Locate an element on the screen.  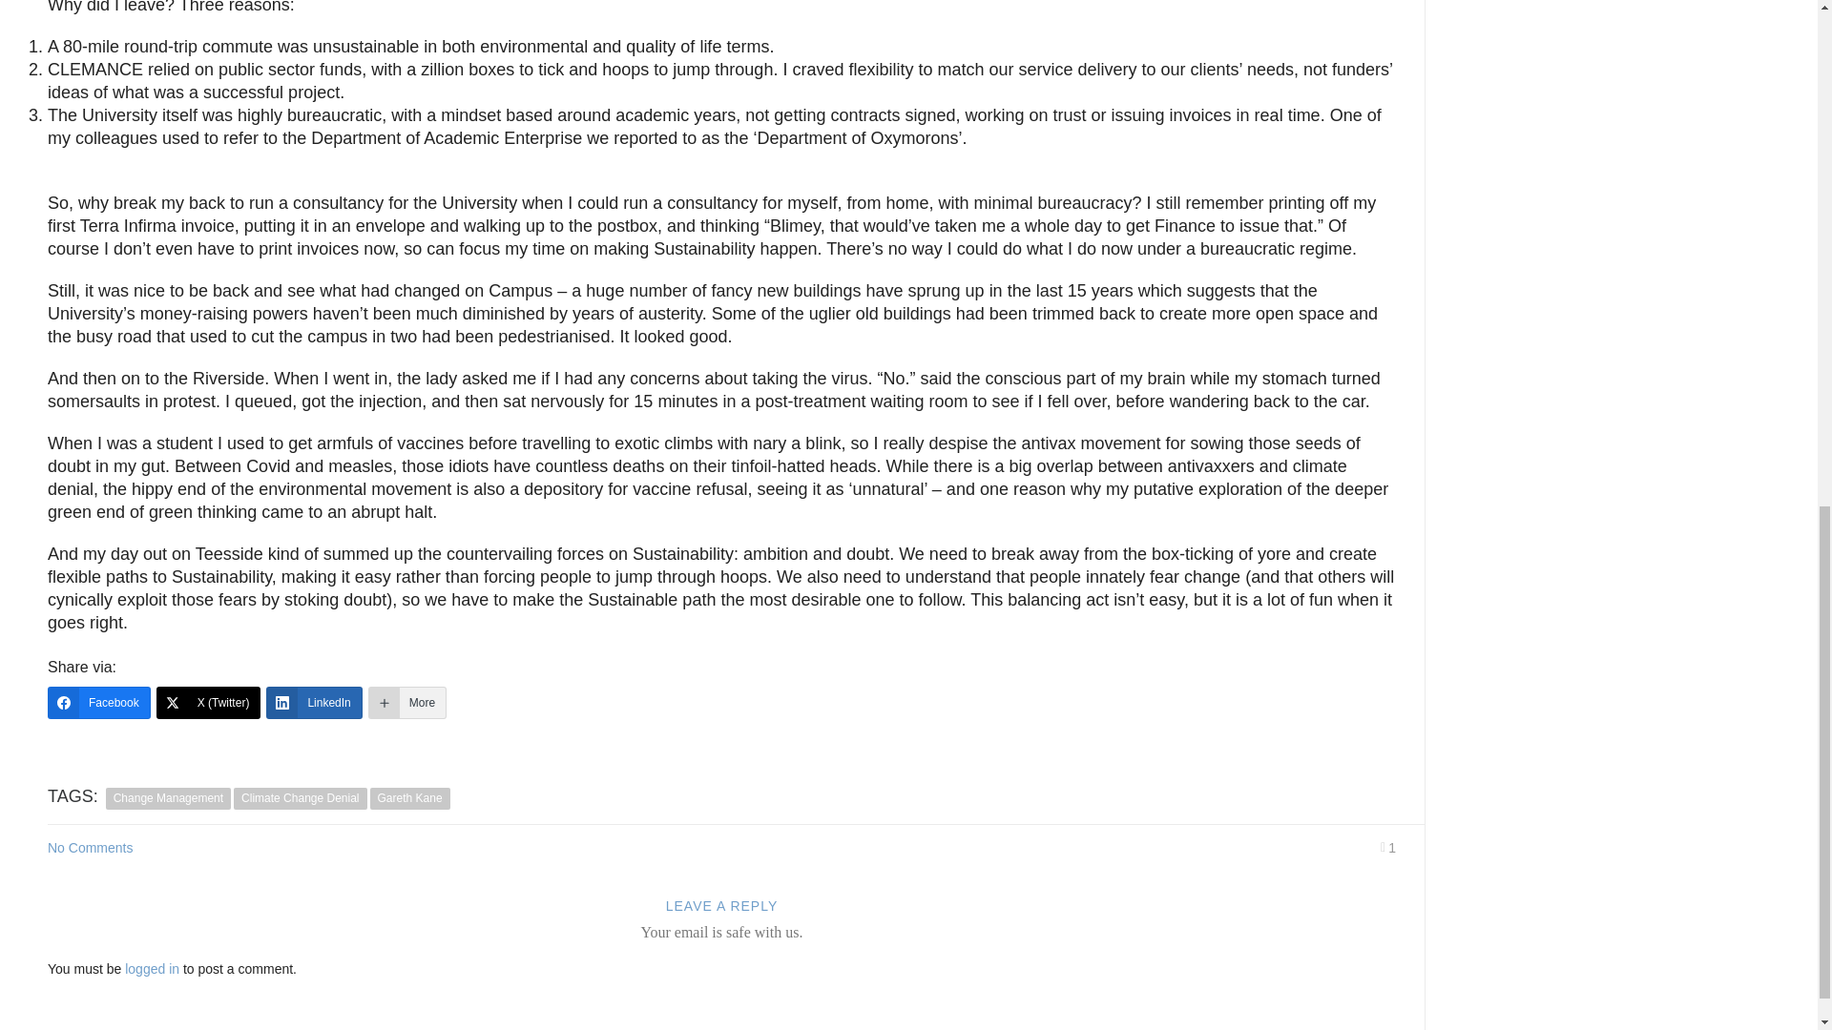
Change Management is located at coordinates (168, 798).